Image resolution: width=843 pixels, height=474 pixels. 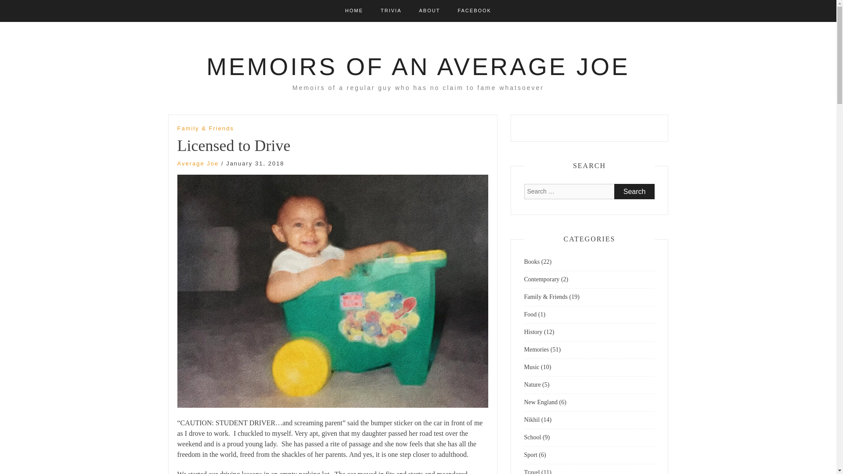 What do you see at coordinates (532, 471) in the screenshot?
I see `Travel` at bounding box center [532, 471].